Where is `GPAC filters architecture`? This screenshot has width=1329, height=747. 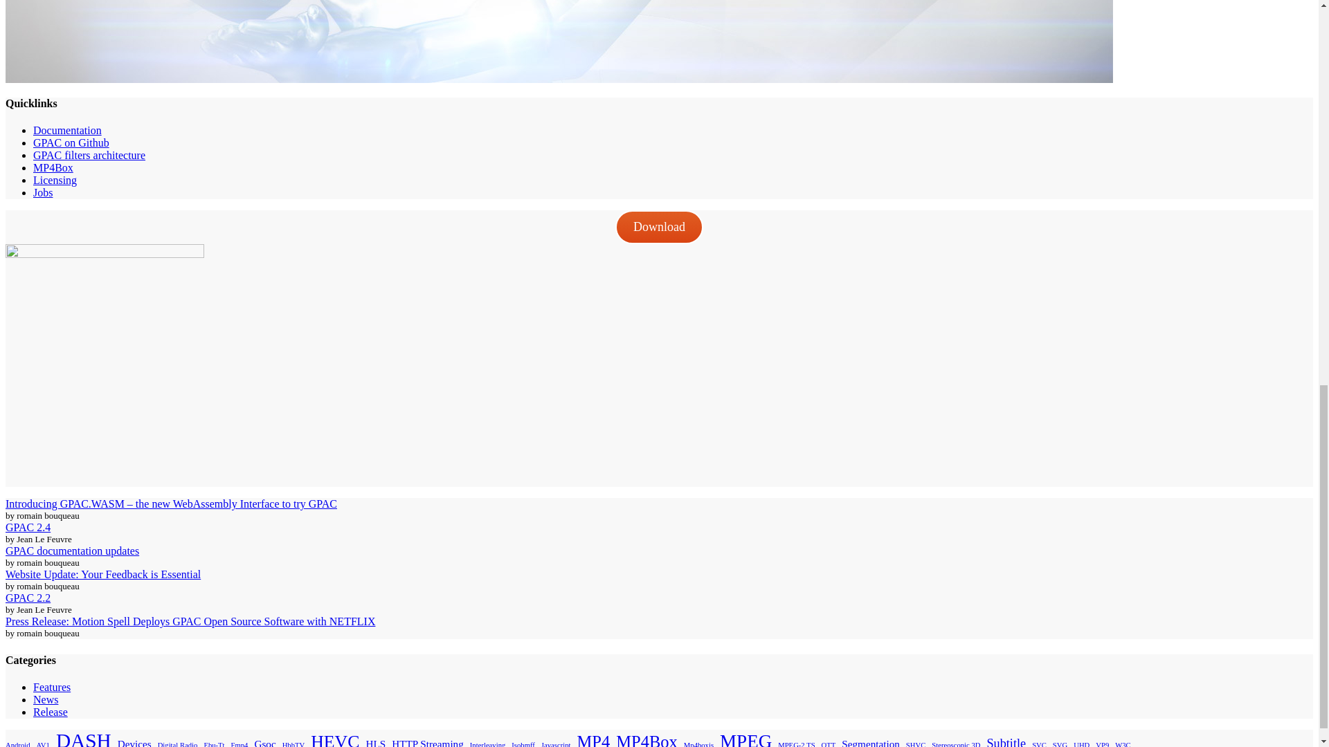 GPAC filters architecture is located at coordinates (89, 155).